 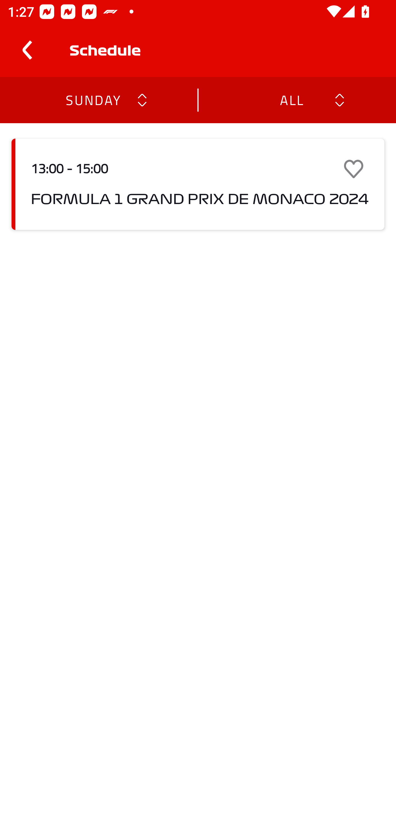 I want to click on Navigate up, so click(x=27, y=50).